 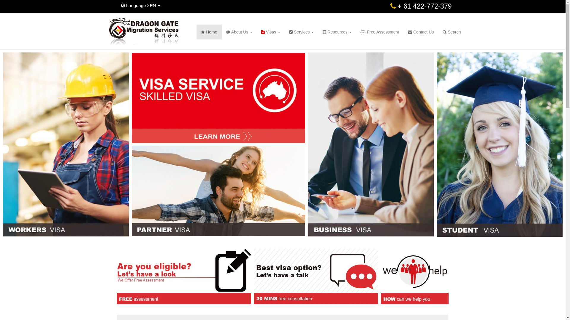 What do you see at coordinates (271, 32) in the screenshot?
I see `Visas` at bounding box center [271, 32].